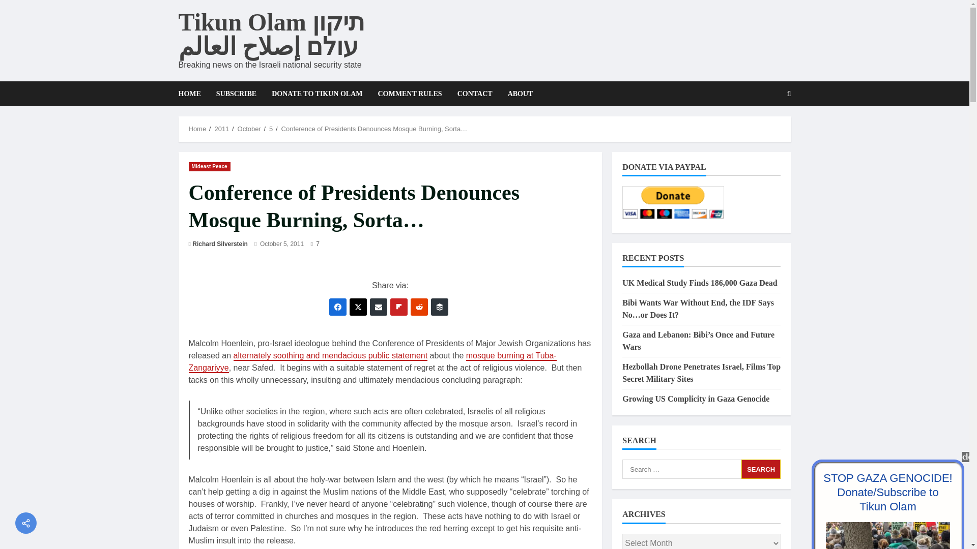 The image size is (977, 549). What do you see at coordinates (330, 356) in the screenshot?
I see `alternately soothing and mendacious public statement` at bounding box center [330, 356].